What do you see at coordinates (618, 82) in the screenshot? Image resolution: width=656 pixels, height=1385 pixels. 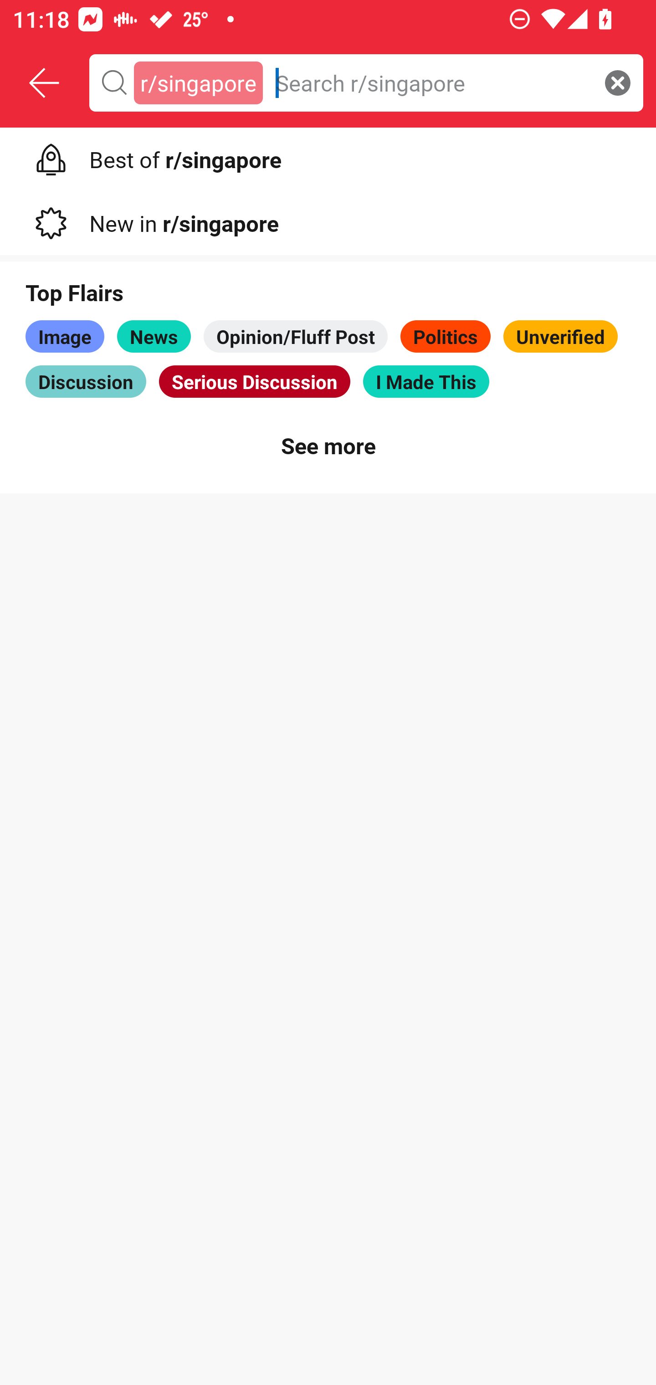 I see `Clear search` at bounding box center [618, 82].